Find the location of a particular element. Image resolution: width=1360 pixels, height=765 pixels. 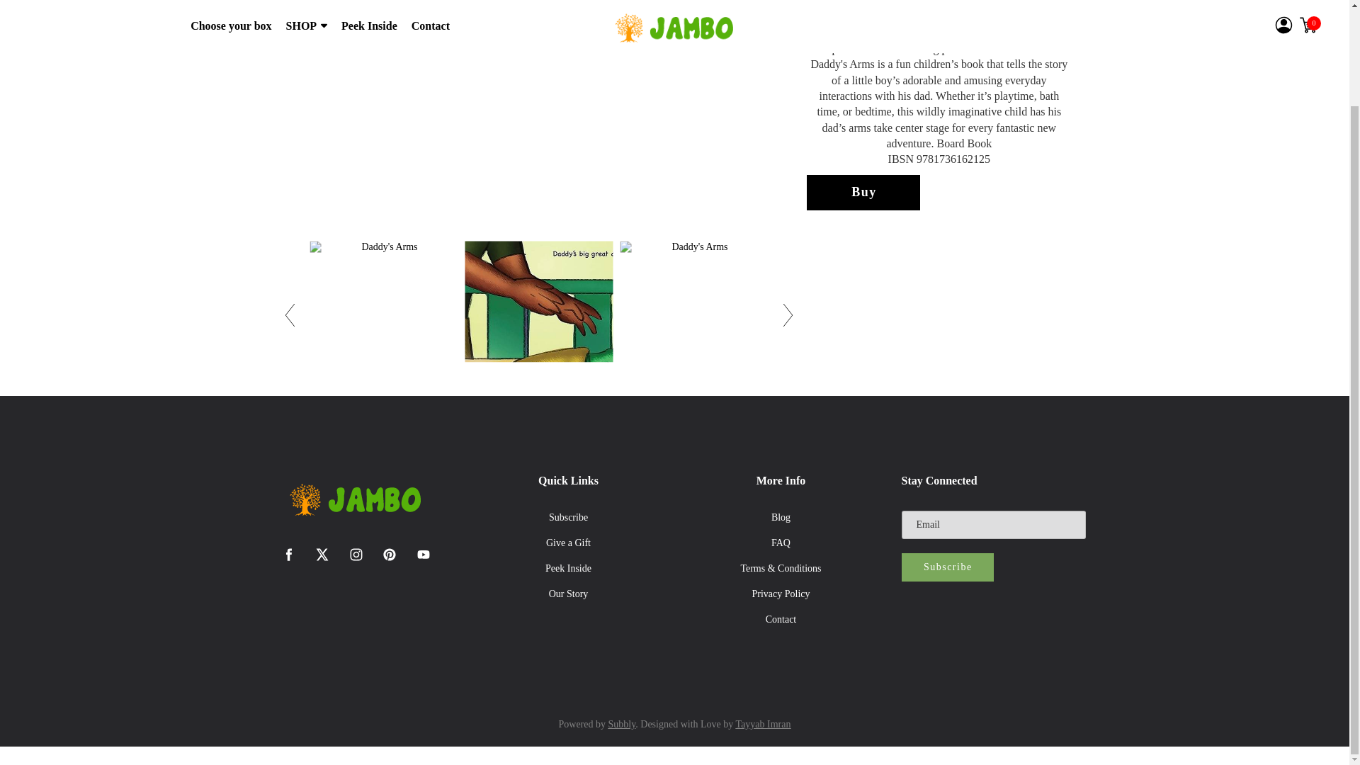

Daddy's Arms is located at coordinates (384, 314).